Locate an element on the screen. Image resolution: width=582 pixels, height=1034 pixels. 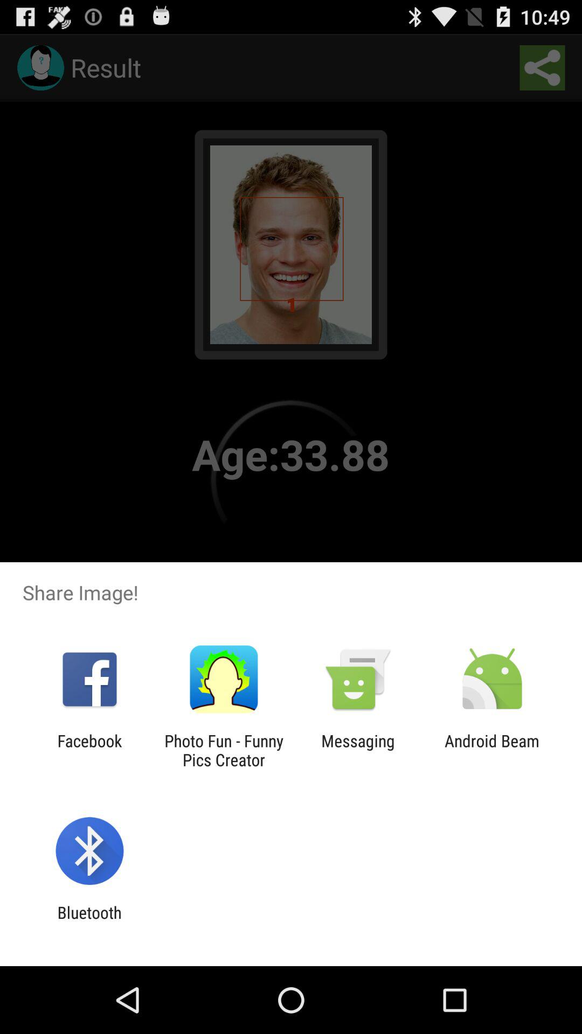
launch the item next to the messaging app is located at coordinates (224, 750).